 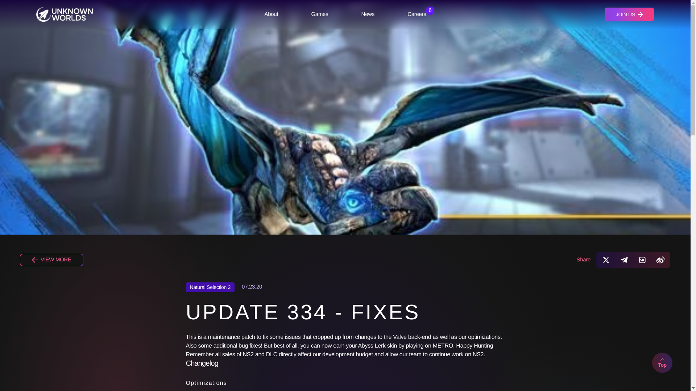 What do you see at coordinates (51, 260) in the screenshot?
I see `VIEW MORE` at bounding box center [51, 260].